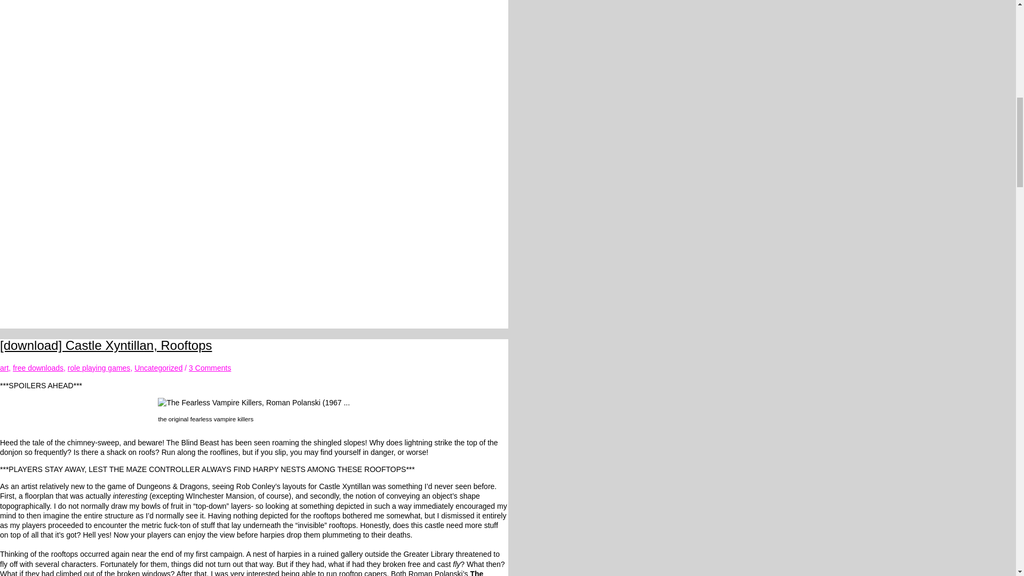  I want to click on Uncategorized, so click(158, 367).